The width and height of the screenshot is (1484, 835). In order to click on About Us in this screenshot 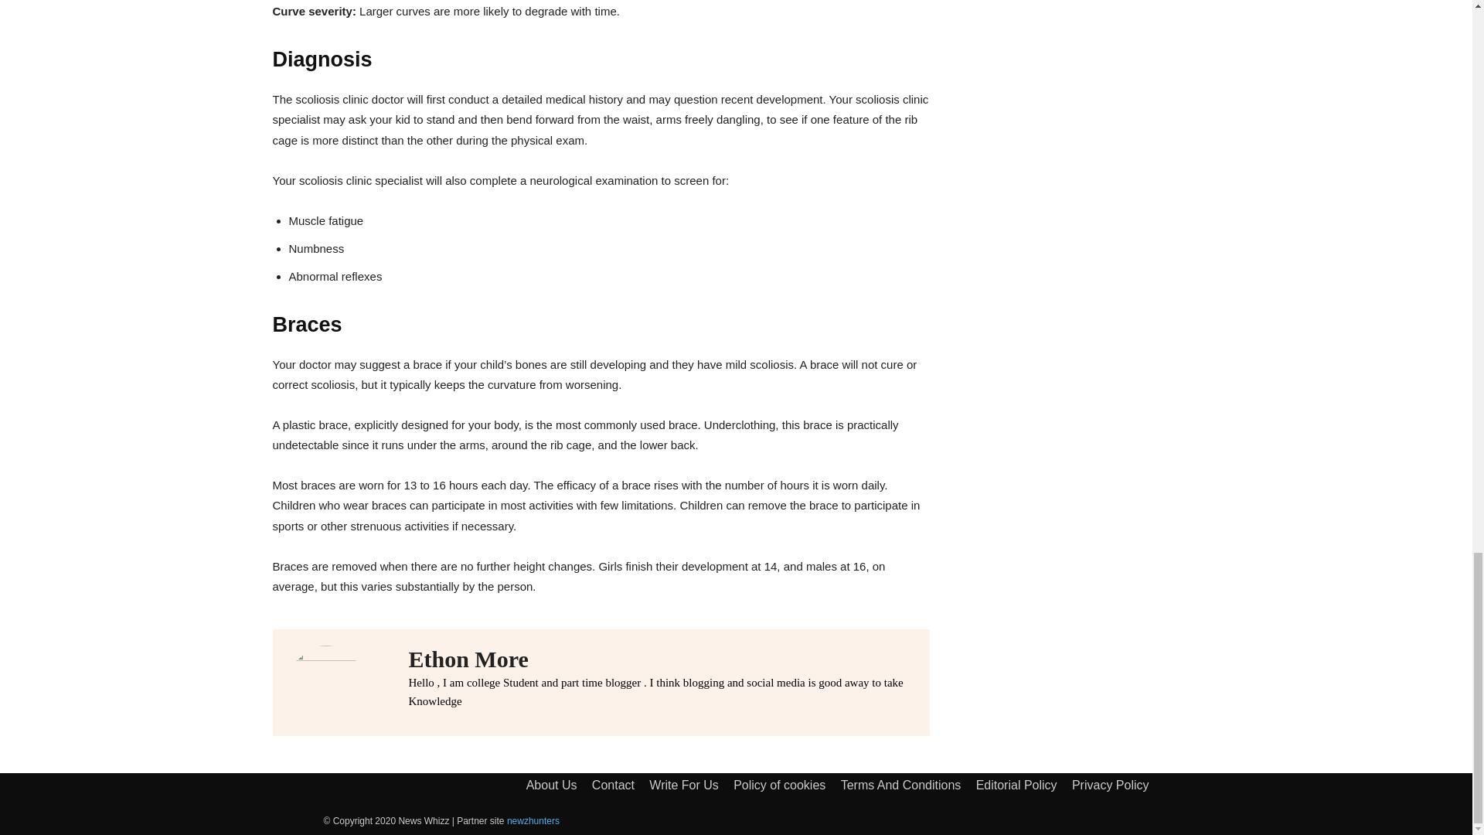, I will do `click(552, 785)`.